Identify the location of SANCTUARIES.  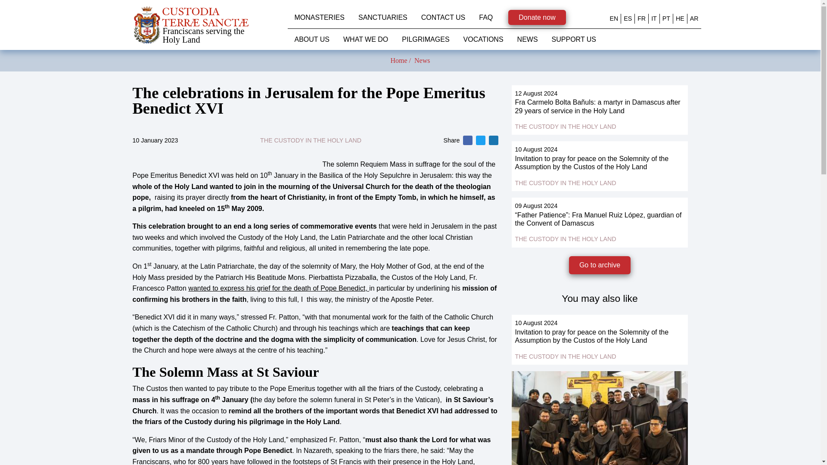
(382, 17).